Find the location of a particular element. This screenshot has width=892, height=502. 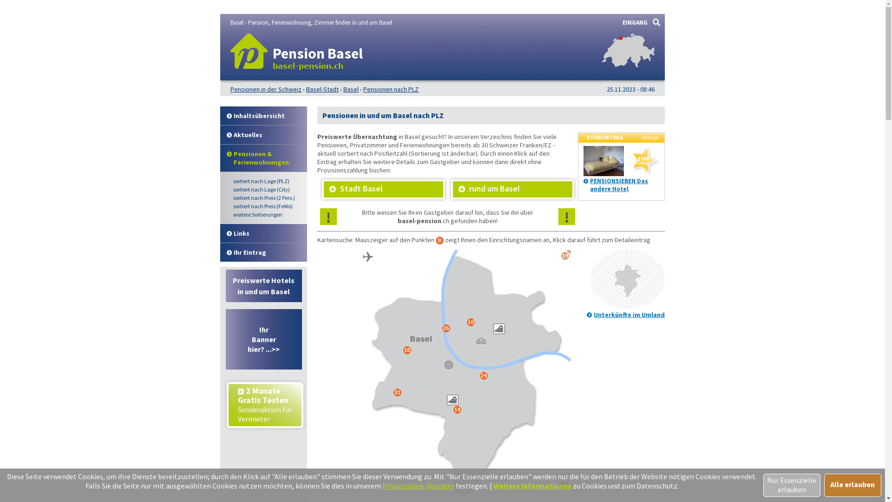

Pensionen in der Schweiz is located at coordinates (266, 89).